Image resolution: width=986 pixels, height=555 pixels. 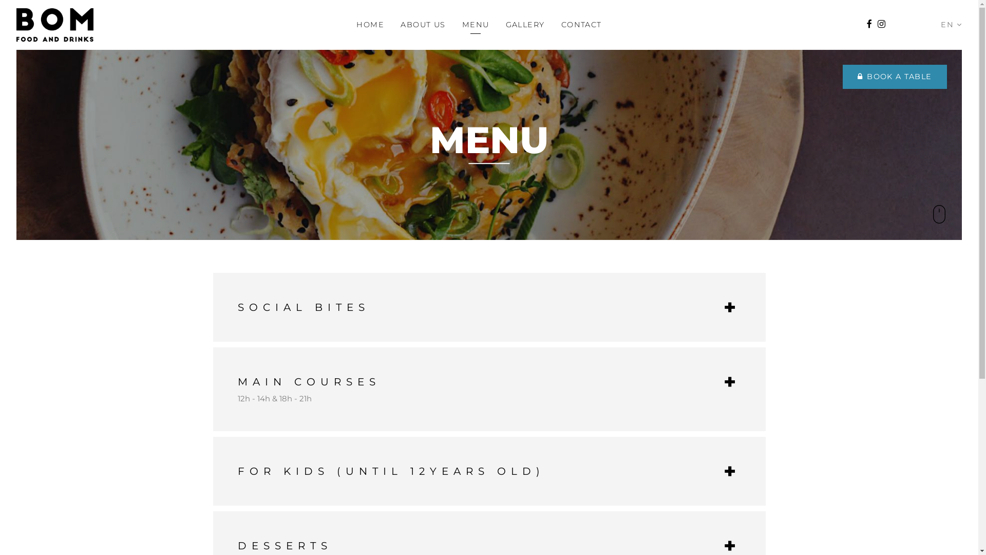 I want to click on ABOUT US, so click(x=423, y=25).